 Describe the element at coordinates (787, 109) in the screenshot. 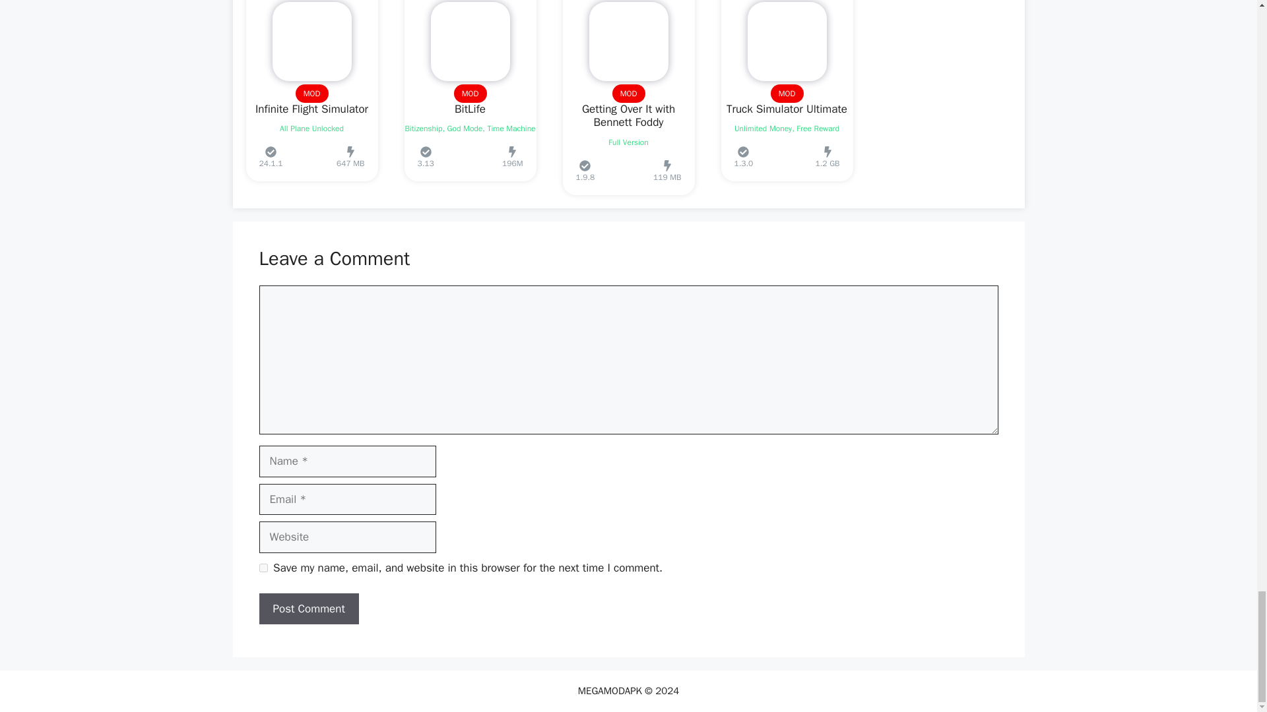

I see `Truck Simulator Ultimate` at that location.